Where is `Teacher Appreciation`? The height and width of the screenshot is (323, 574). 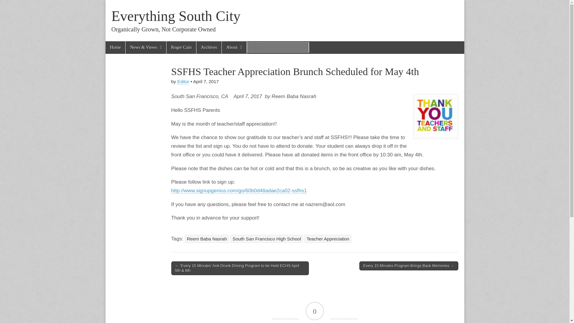
Teacher Appreciation is located at coordinates (328, 239).